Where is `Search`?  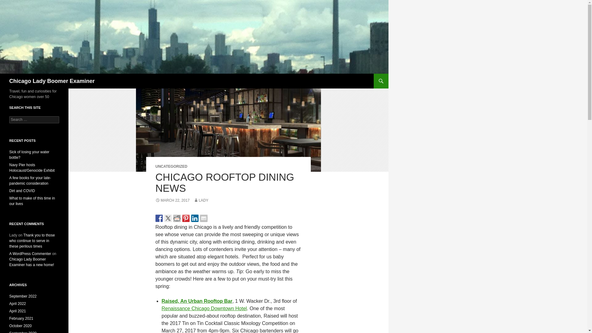
Search is located at coordinates (12, 3).